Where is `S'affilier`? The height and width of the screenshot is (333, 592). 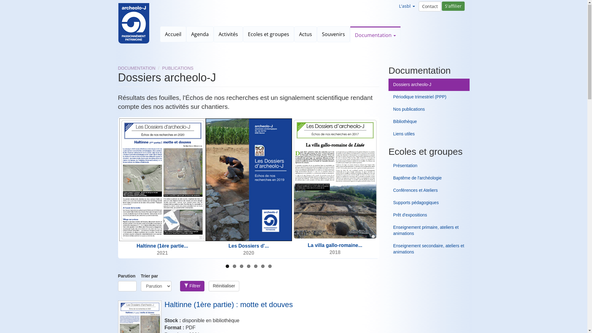 S'affilier is located at coordinates (453, 6).